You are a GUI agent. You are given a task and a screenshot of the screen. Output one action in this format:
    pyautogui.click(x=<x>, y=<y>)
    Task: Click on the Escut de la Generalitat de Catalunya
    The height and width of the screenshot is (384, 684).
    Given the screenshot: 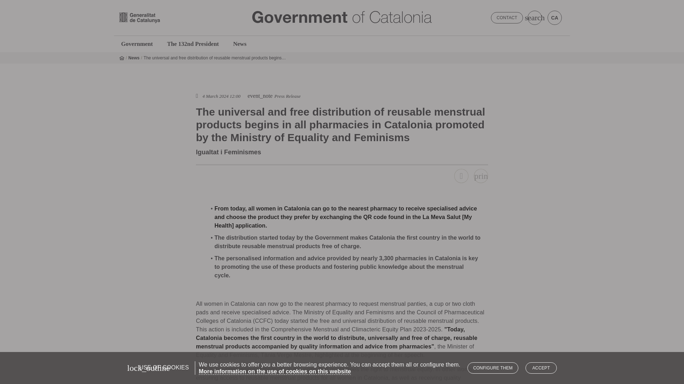 What is the action you would take?
    pyautogui.click(x=140, y=17)
    